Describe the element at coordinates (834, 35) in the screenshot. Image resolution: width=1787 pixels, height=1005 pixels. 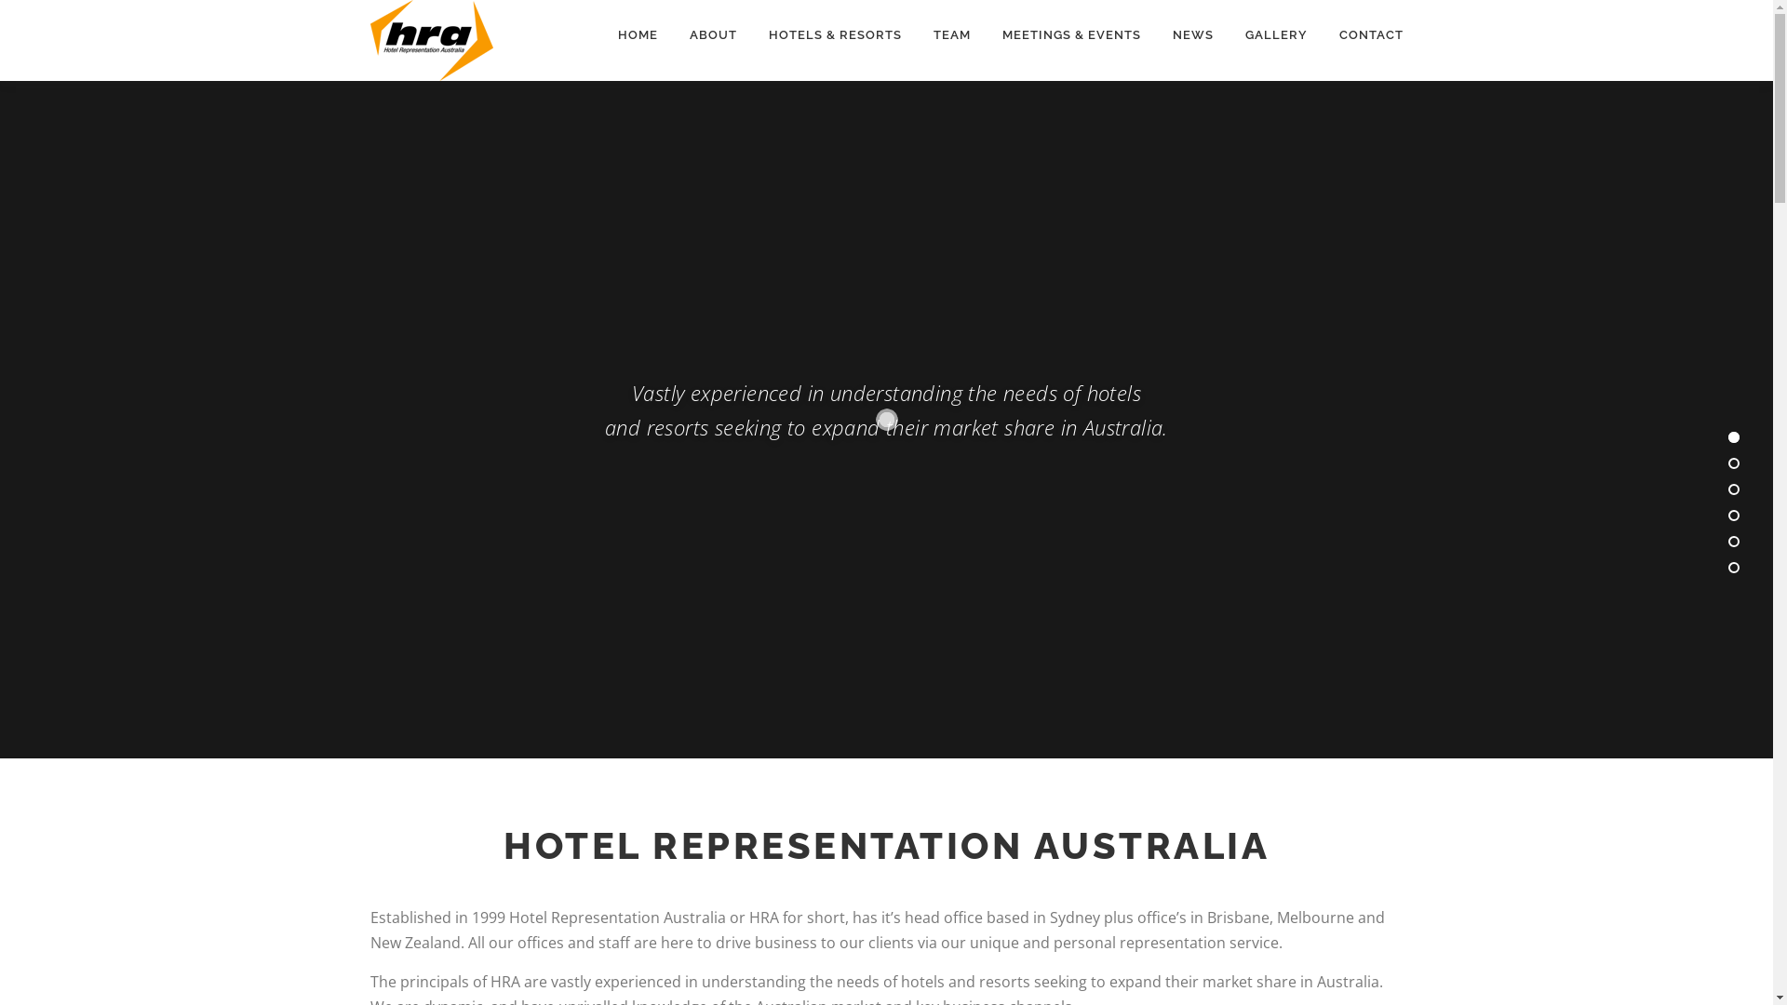
I see `HOTELS & RESORTS` at that location.